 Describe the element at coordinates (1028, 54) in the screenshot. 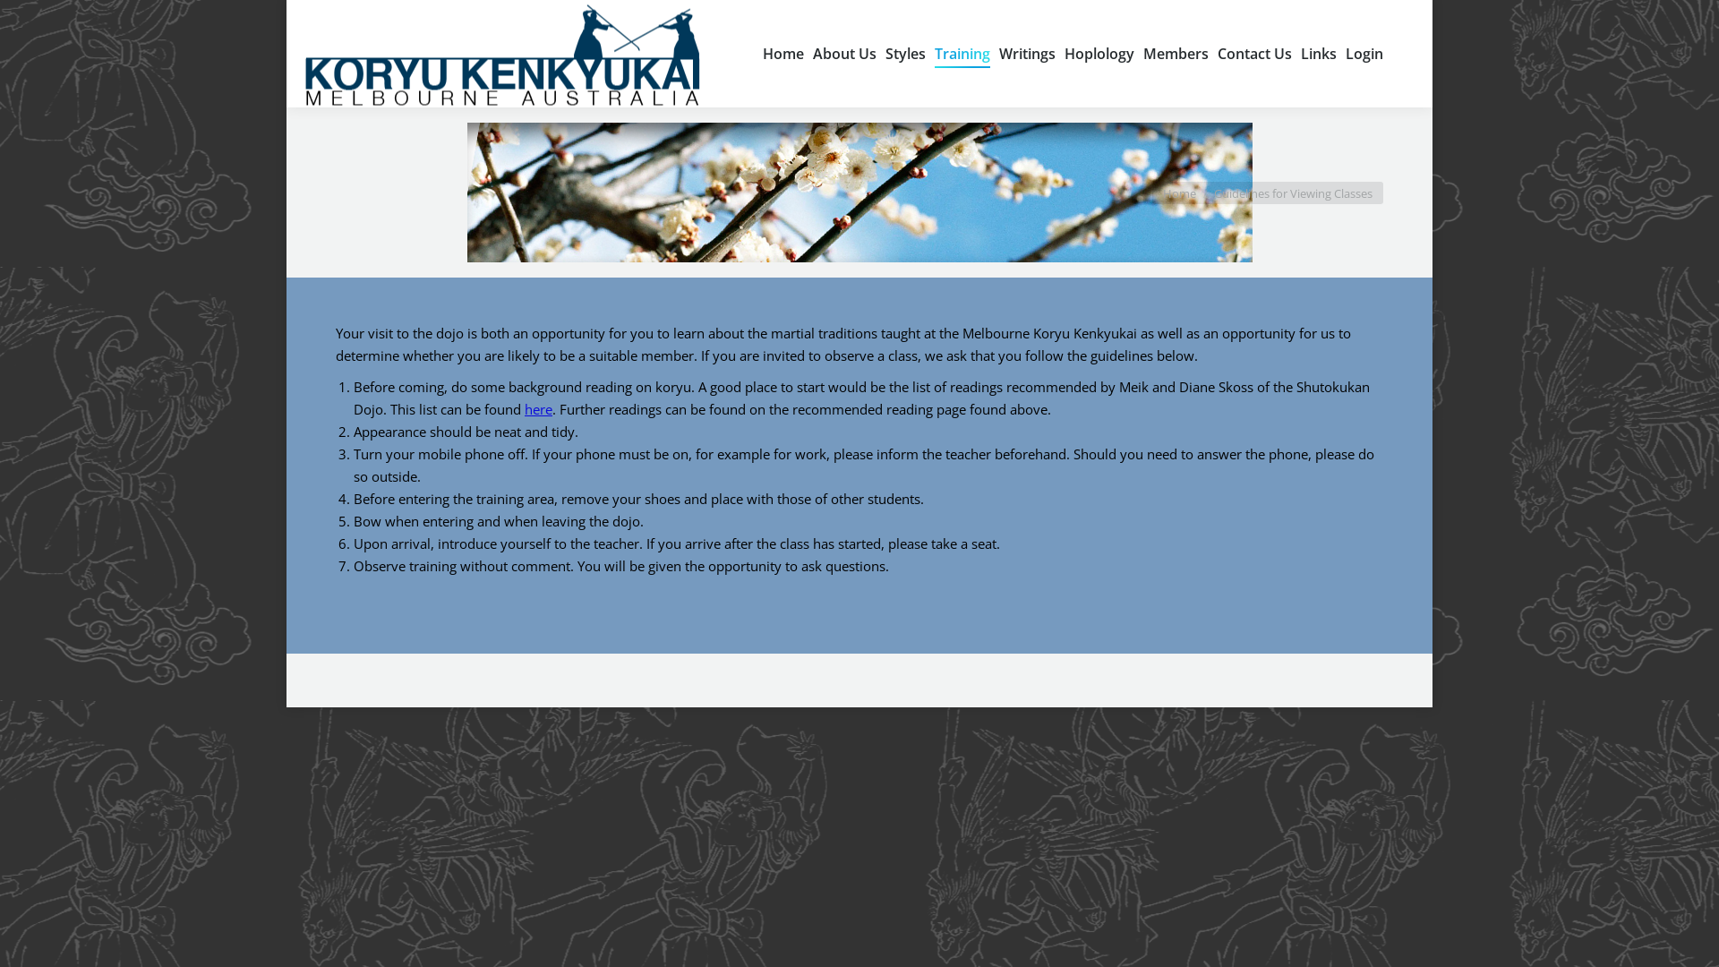

I see `Writings` at that location.